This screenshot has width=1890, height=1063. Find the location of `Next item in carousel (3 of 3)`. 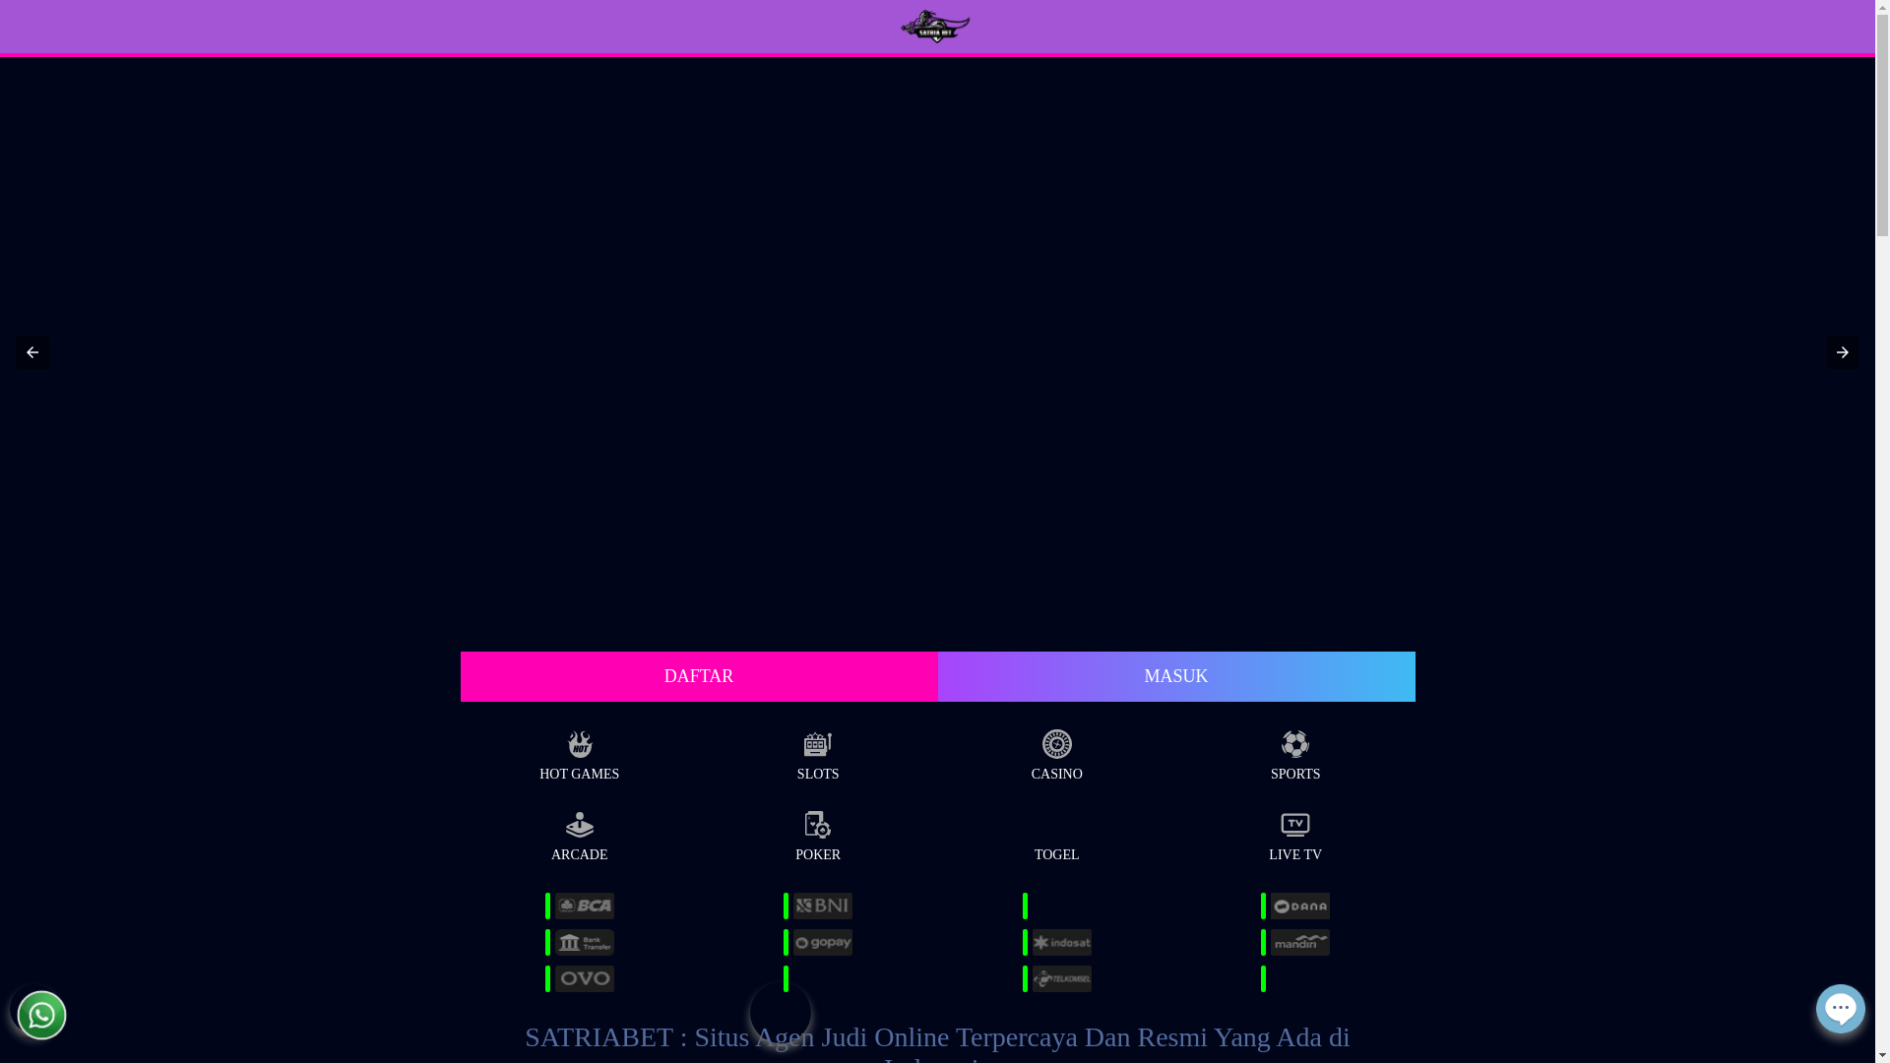

Next item in carousel (3 of 3) is located at coordinates (1843, 352).